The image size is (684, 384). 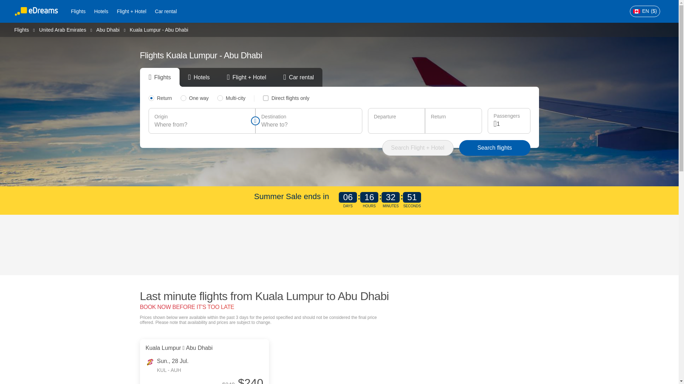 What do you see at coordinates (101, 11) in the screenshot?
I see `Hotels` at bounding box center [101, 11].